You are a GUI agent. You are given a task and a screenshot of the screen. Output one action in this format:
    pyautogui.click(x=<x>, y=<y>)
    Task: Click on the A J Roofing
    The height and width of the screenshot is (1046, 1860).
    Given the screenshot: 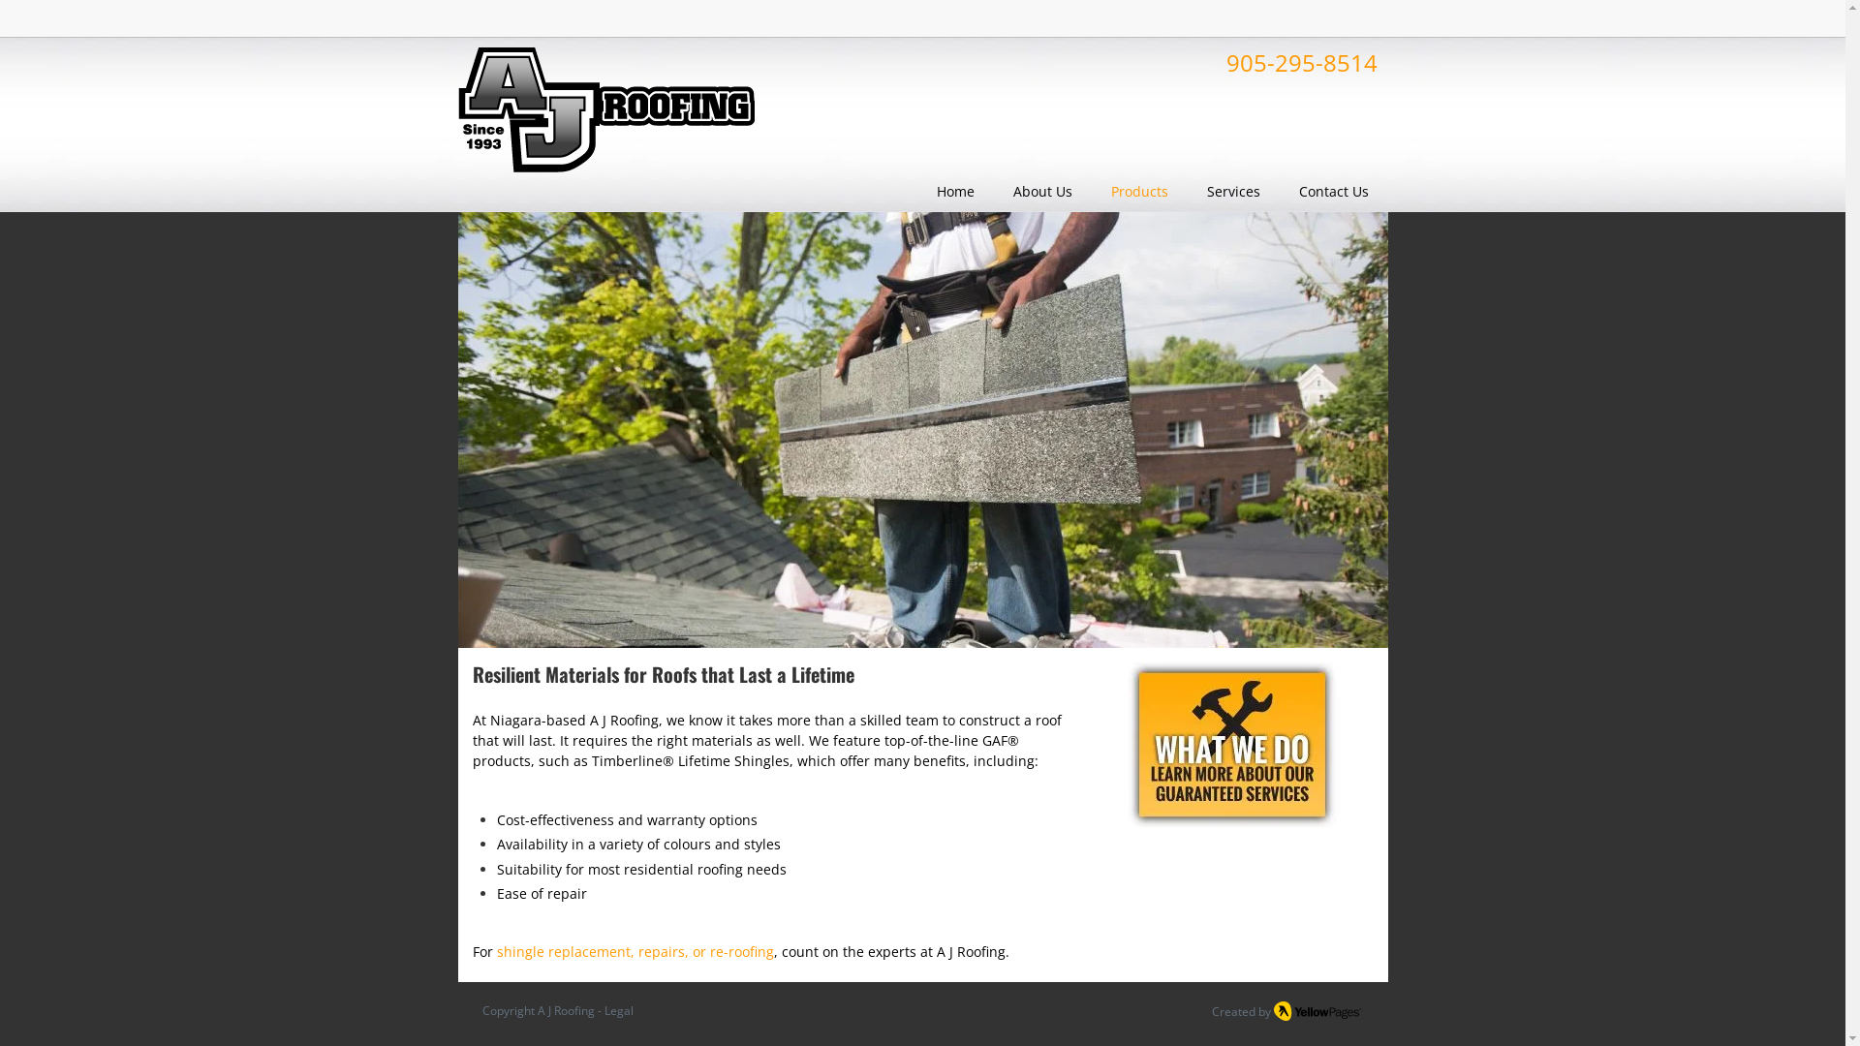 What is the action you would take?
    pyautogui.click(x=565, y=1011)
    